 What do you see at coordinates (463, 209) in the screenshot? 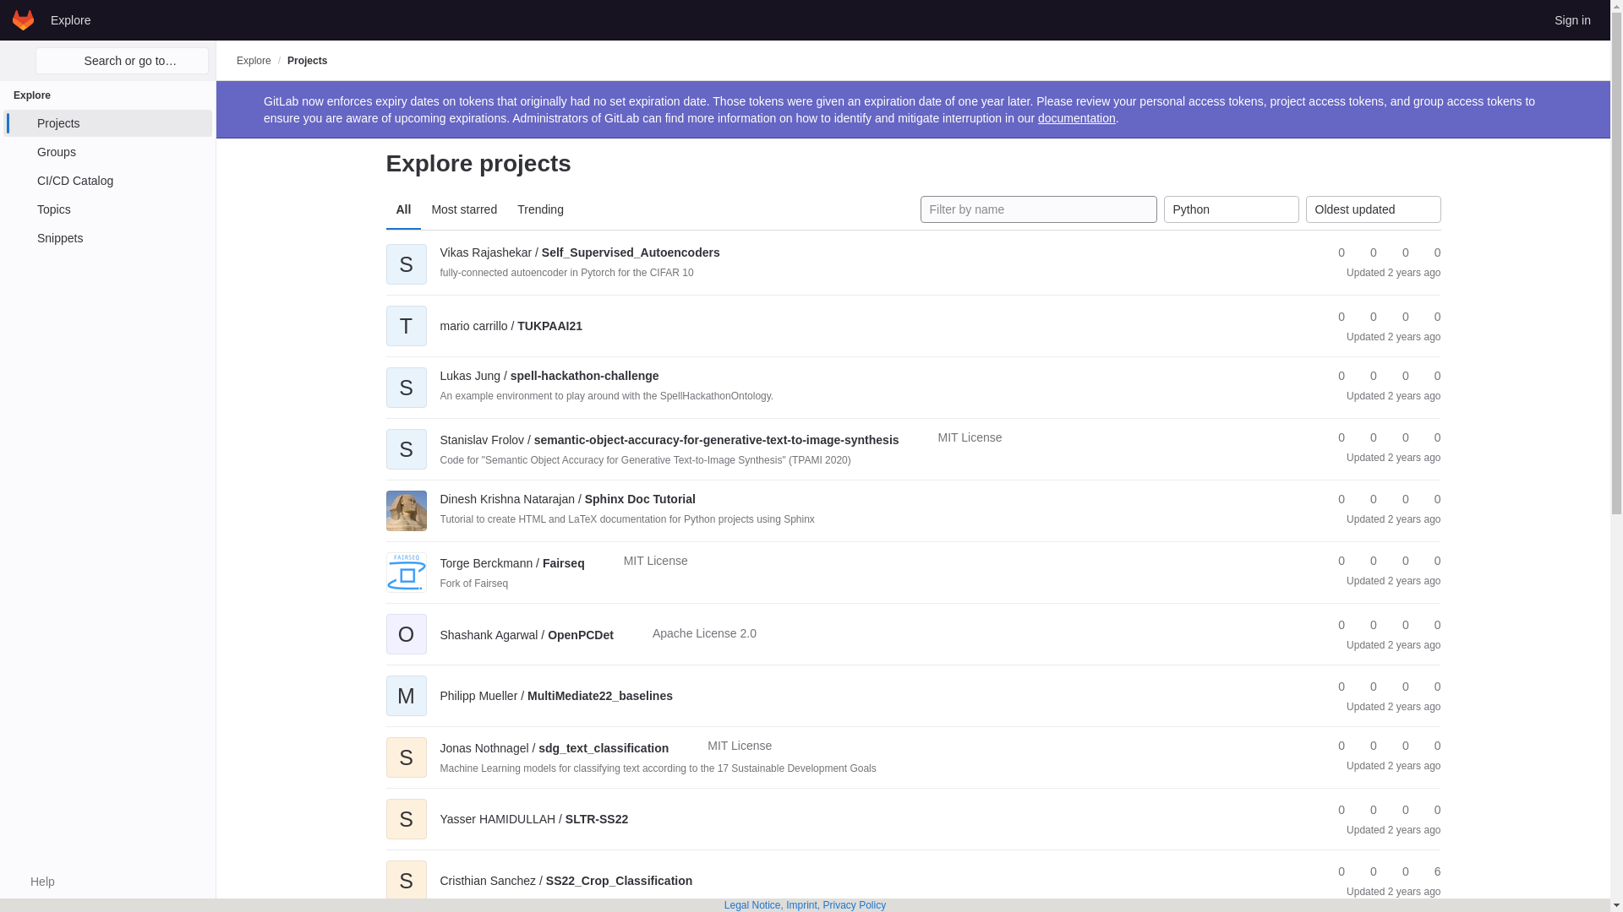
I see `Most starred` at bounding box center [463, 209].